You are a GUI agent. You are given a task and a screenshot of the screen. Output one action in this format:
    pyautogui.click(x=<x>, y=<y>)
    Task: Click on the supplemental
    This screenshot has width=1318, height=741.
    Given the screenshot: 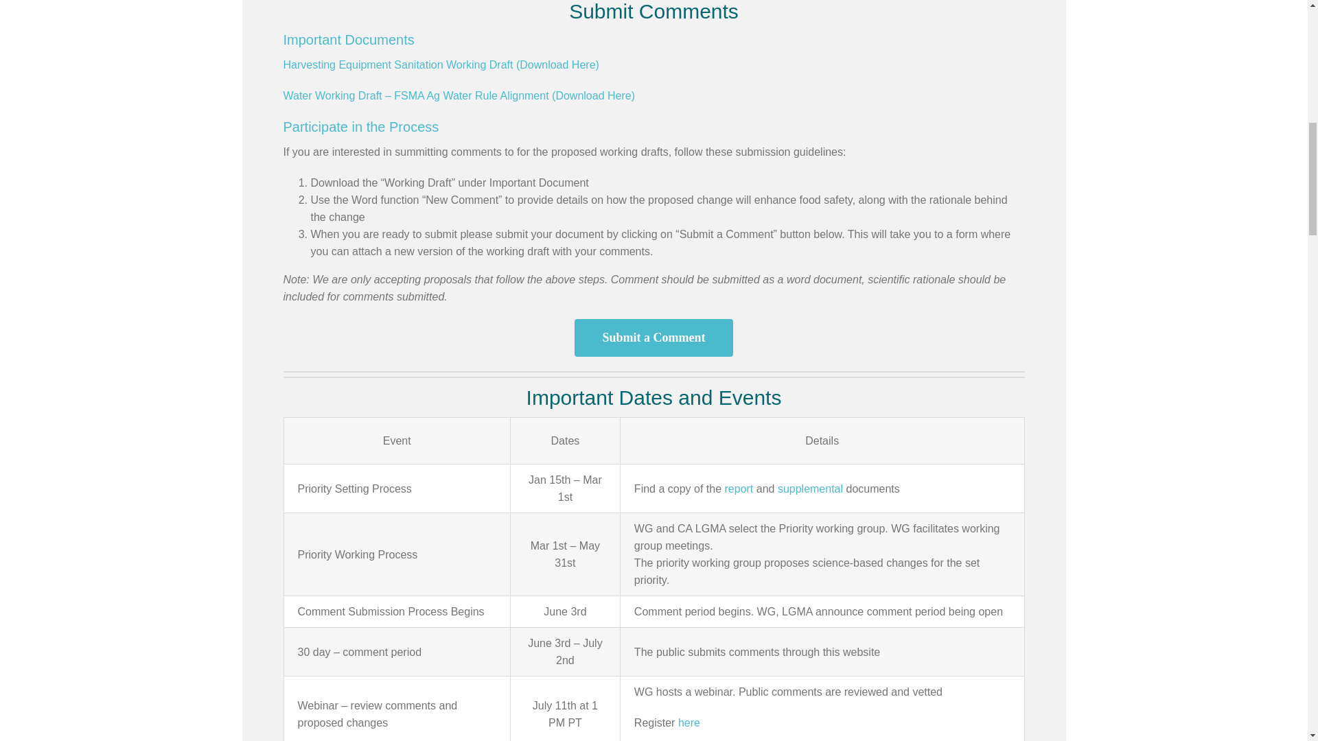 What is the action you would take?
    pyautogui.click(x=810, y=489)
    